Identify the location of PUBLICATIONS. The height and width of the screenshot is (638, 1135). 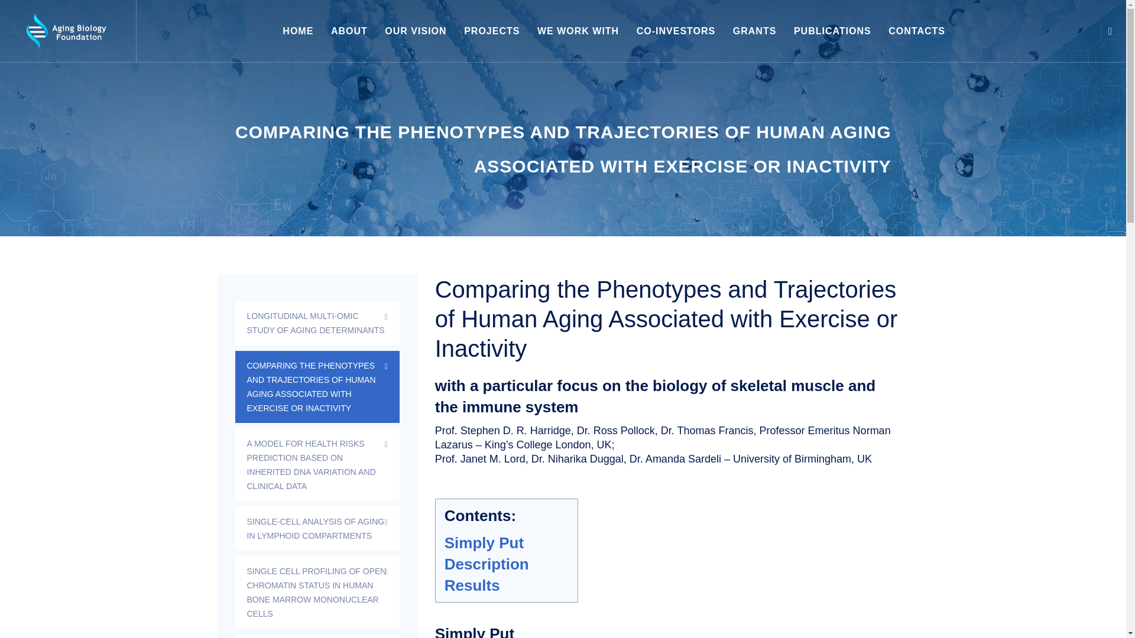
(832, 31).